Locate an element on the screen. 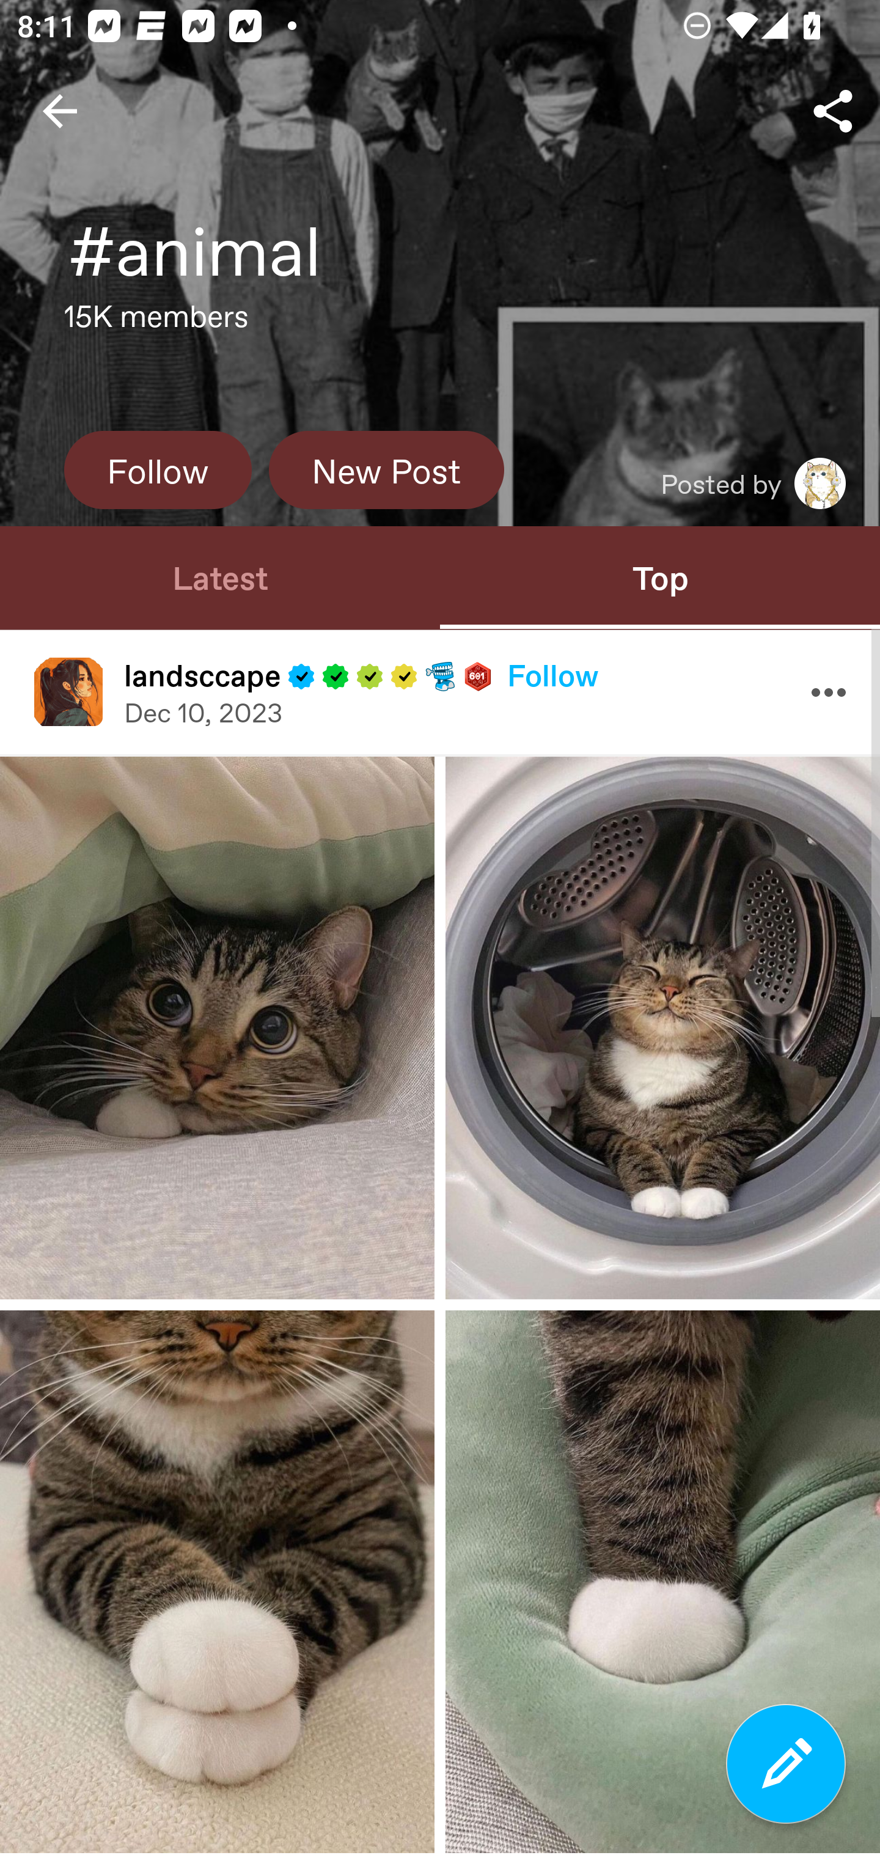 The height and width of the screenshot is (1858, 880). Compose a new post is located at coordinates (786, 1764).